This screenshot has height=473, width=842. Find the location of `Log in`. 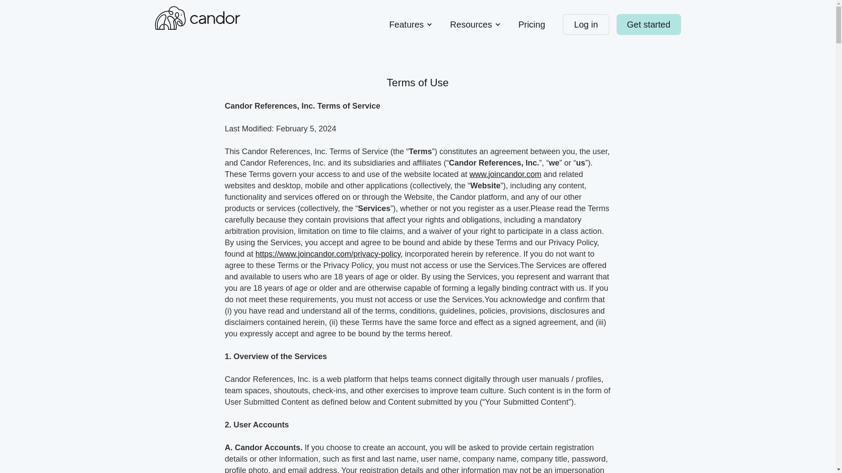

Log in is located at coordinates (586, 25).